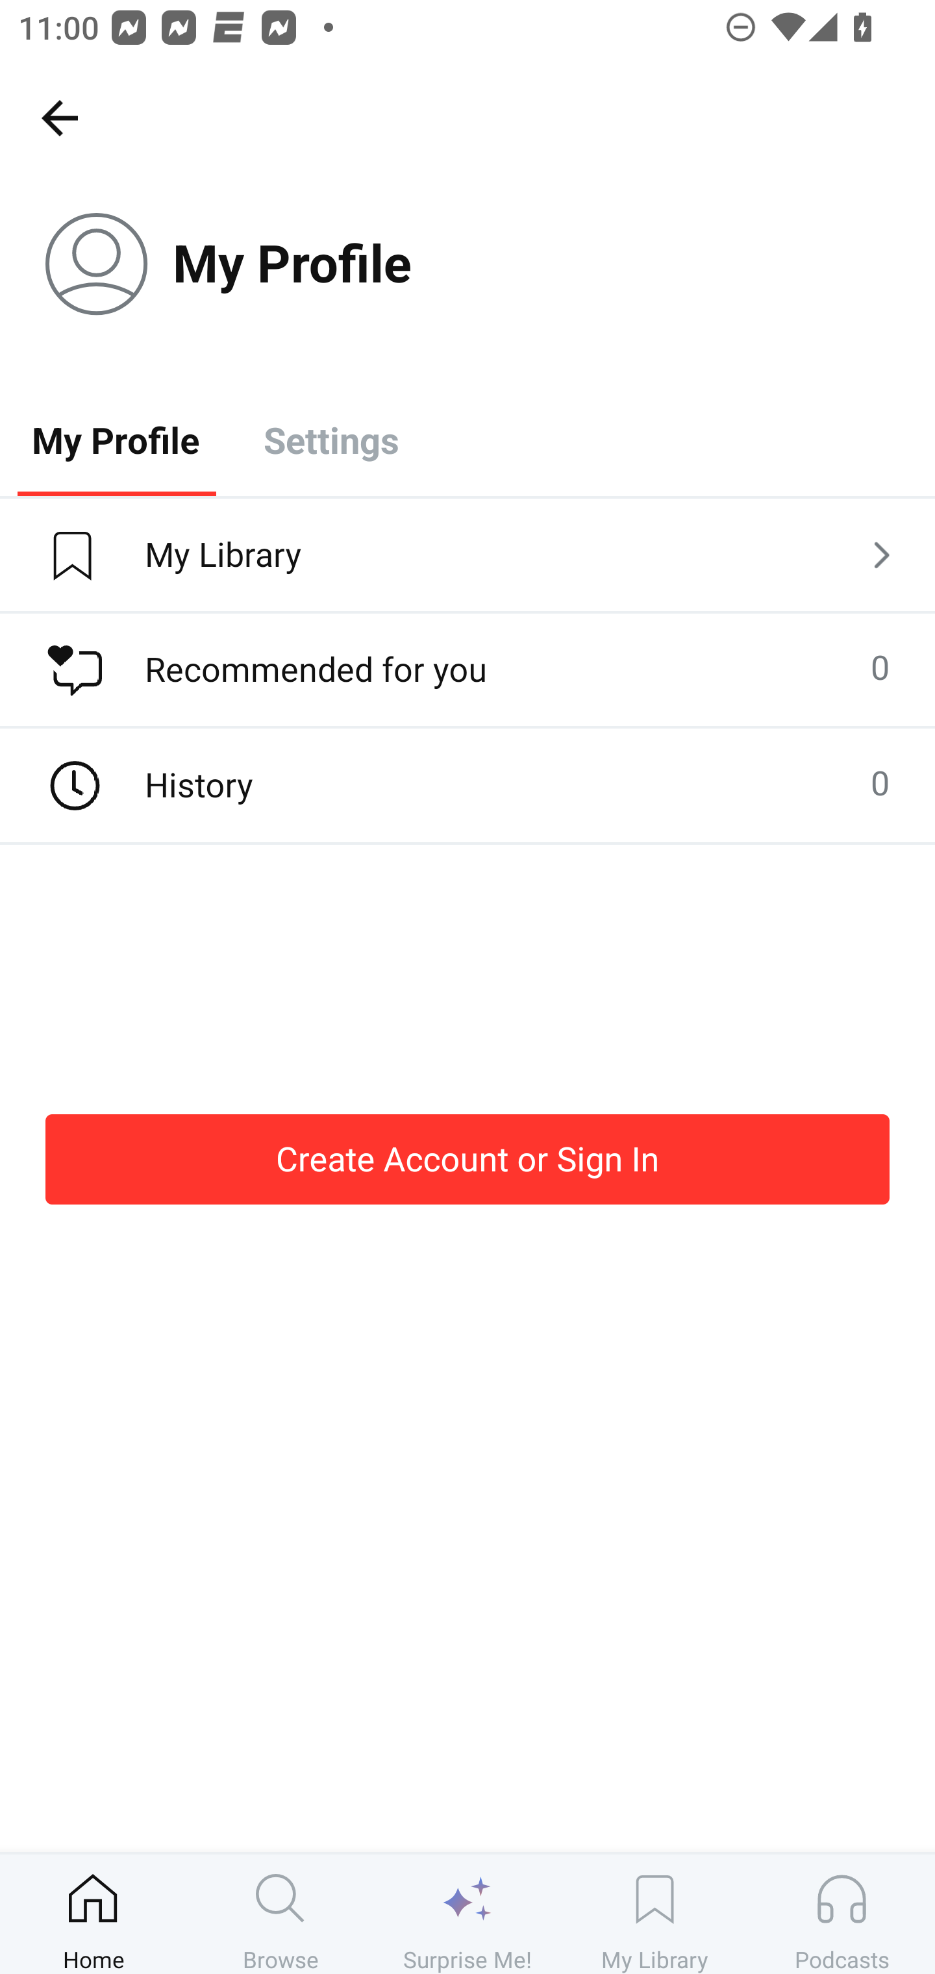 This screenshot has height=1974, width=935. Describe the element at coordinates (467, 556) in the screenshot. I see `My Library` at that location.